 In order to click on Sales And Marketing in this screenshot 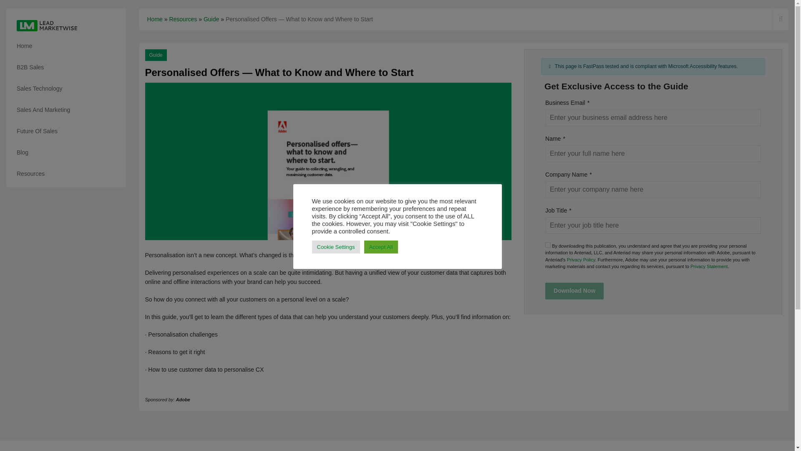, I will do `click(66, 110)`.